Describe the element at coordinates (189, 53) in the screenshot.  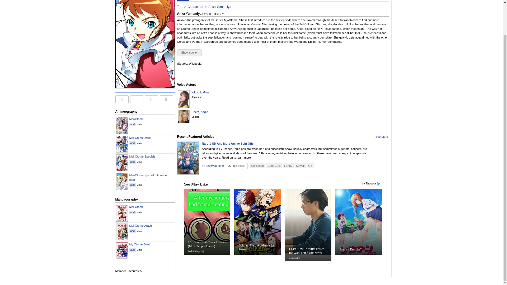
I see `Show spoiler` at that location.